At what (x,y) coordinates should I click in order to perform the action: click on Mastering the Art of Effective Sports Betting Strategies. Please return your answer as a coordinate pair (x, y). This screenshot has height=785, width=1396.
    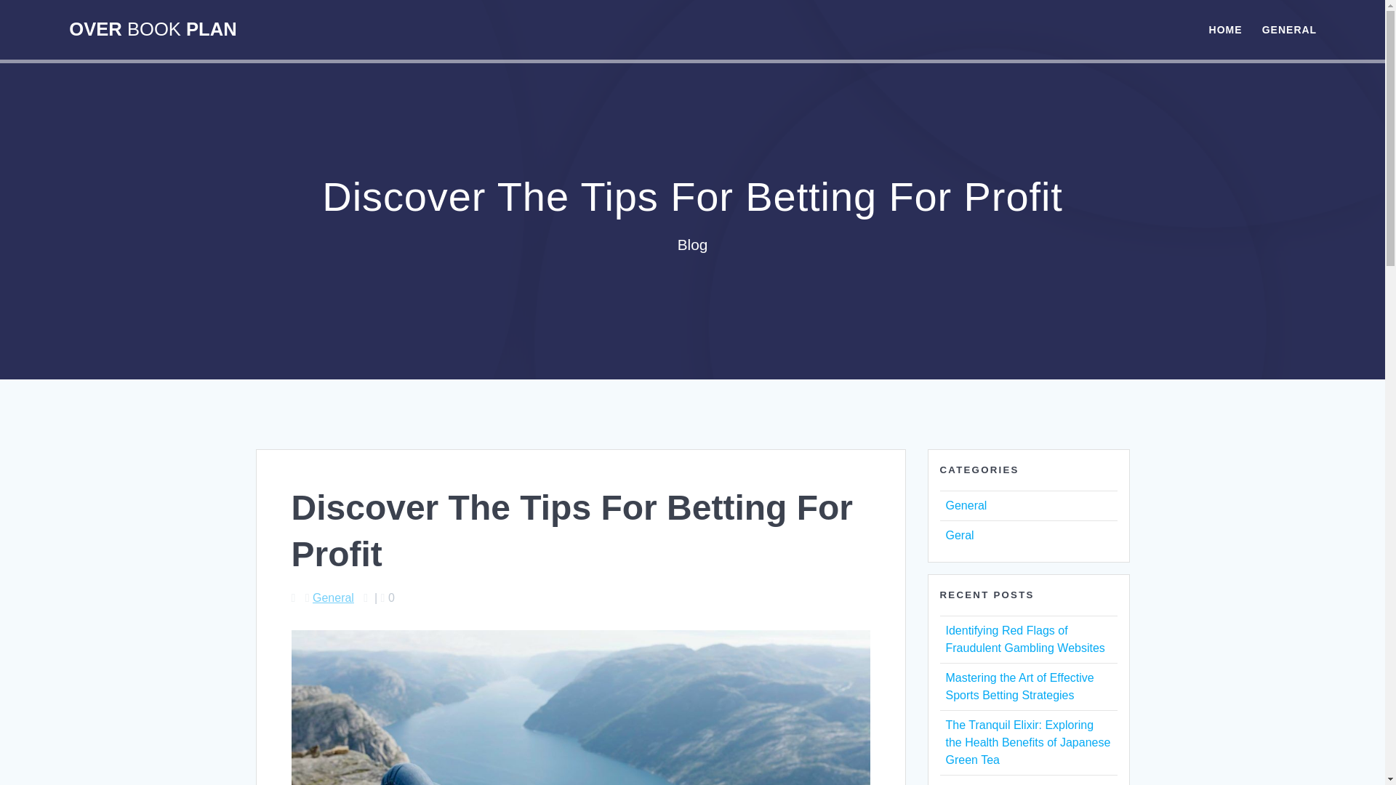
    Looking at the image, I should click on (1019, 686).